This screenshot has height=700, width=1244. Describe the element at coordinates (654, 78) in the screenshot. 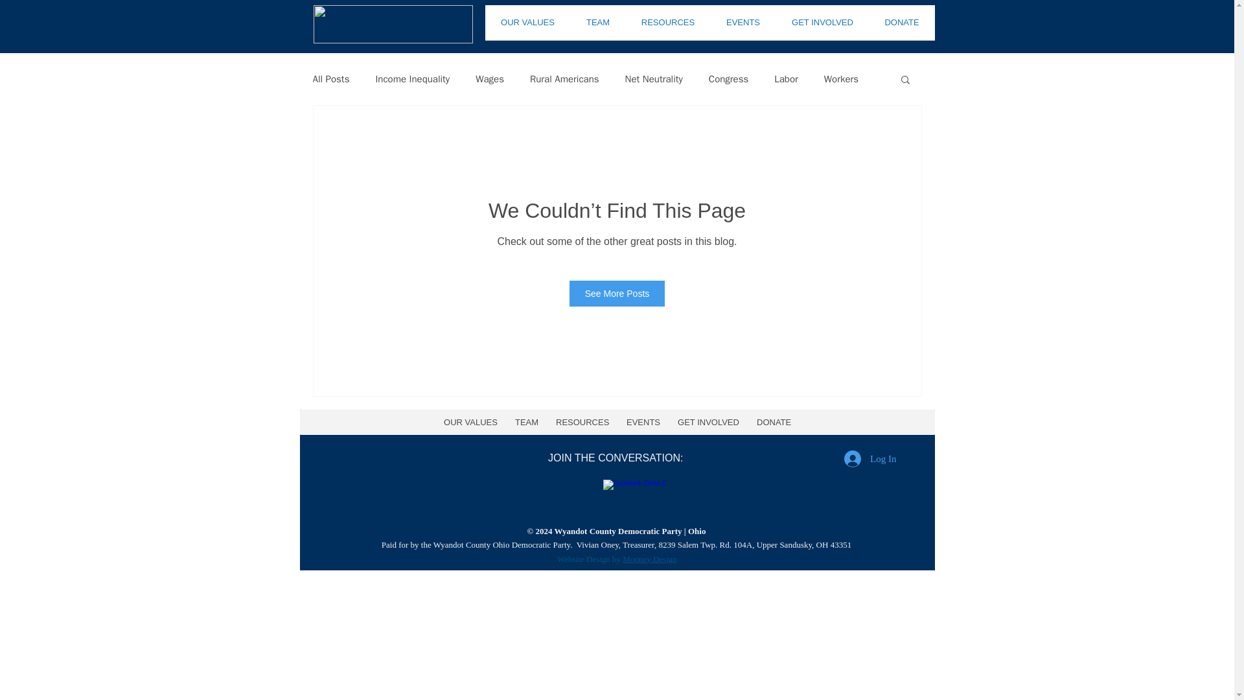

I see `Net Neutrality` at that location.